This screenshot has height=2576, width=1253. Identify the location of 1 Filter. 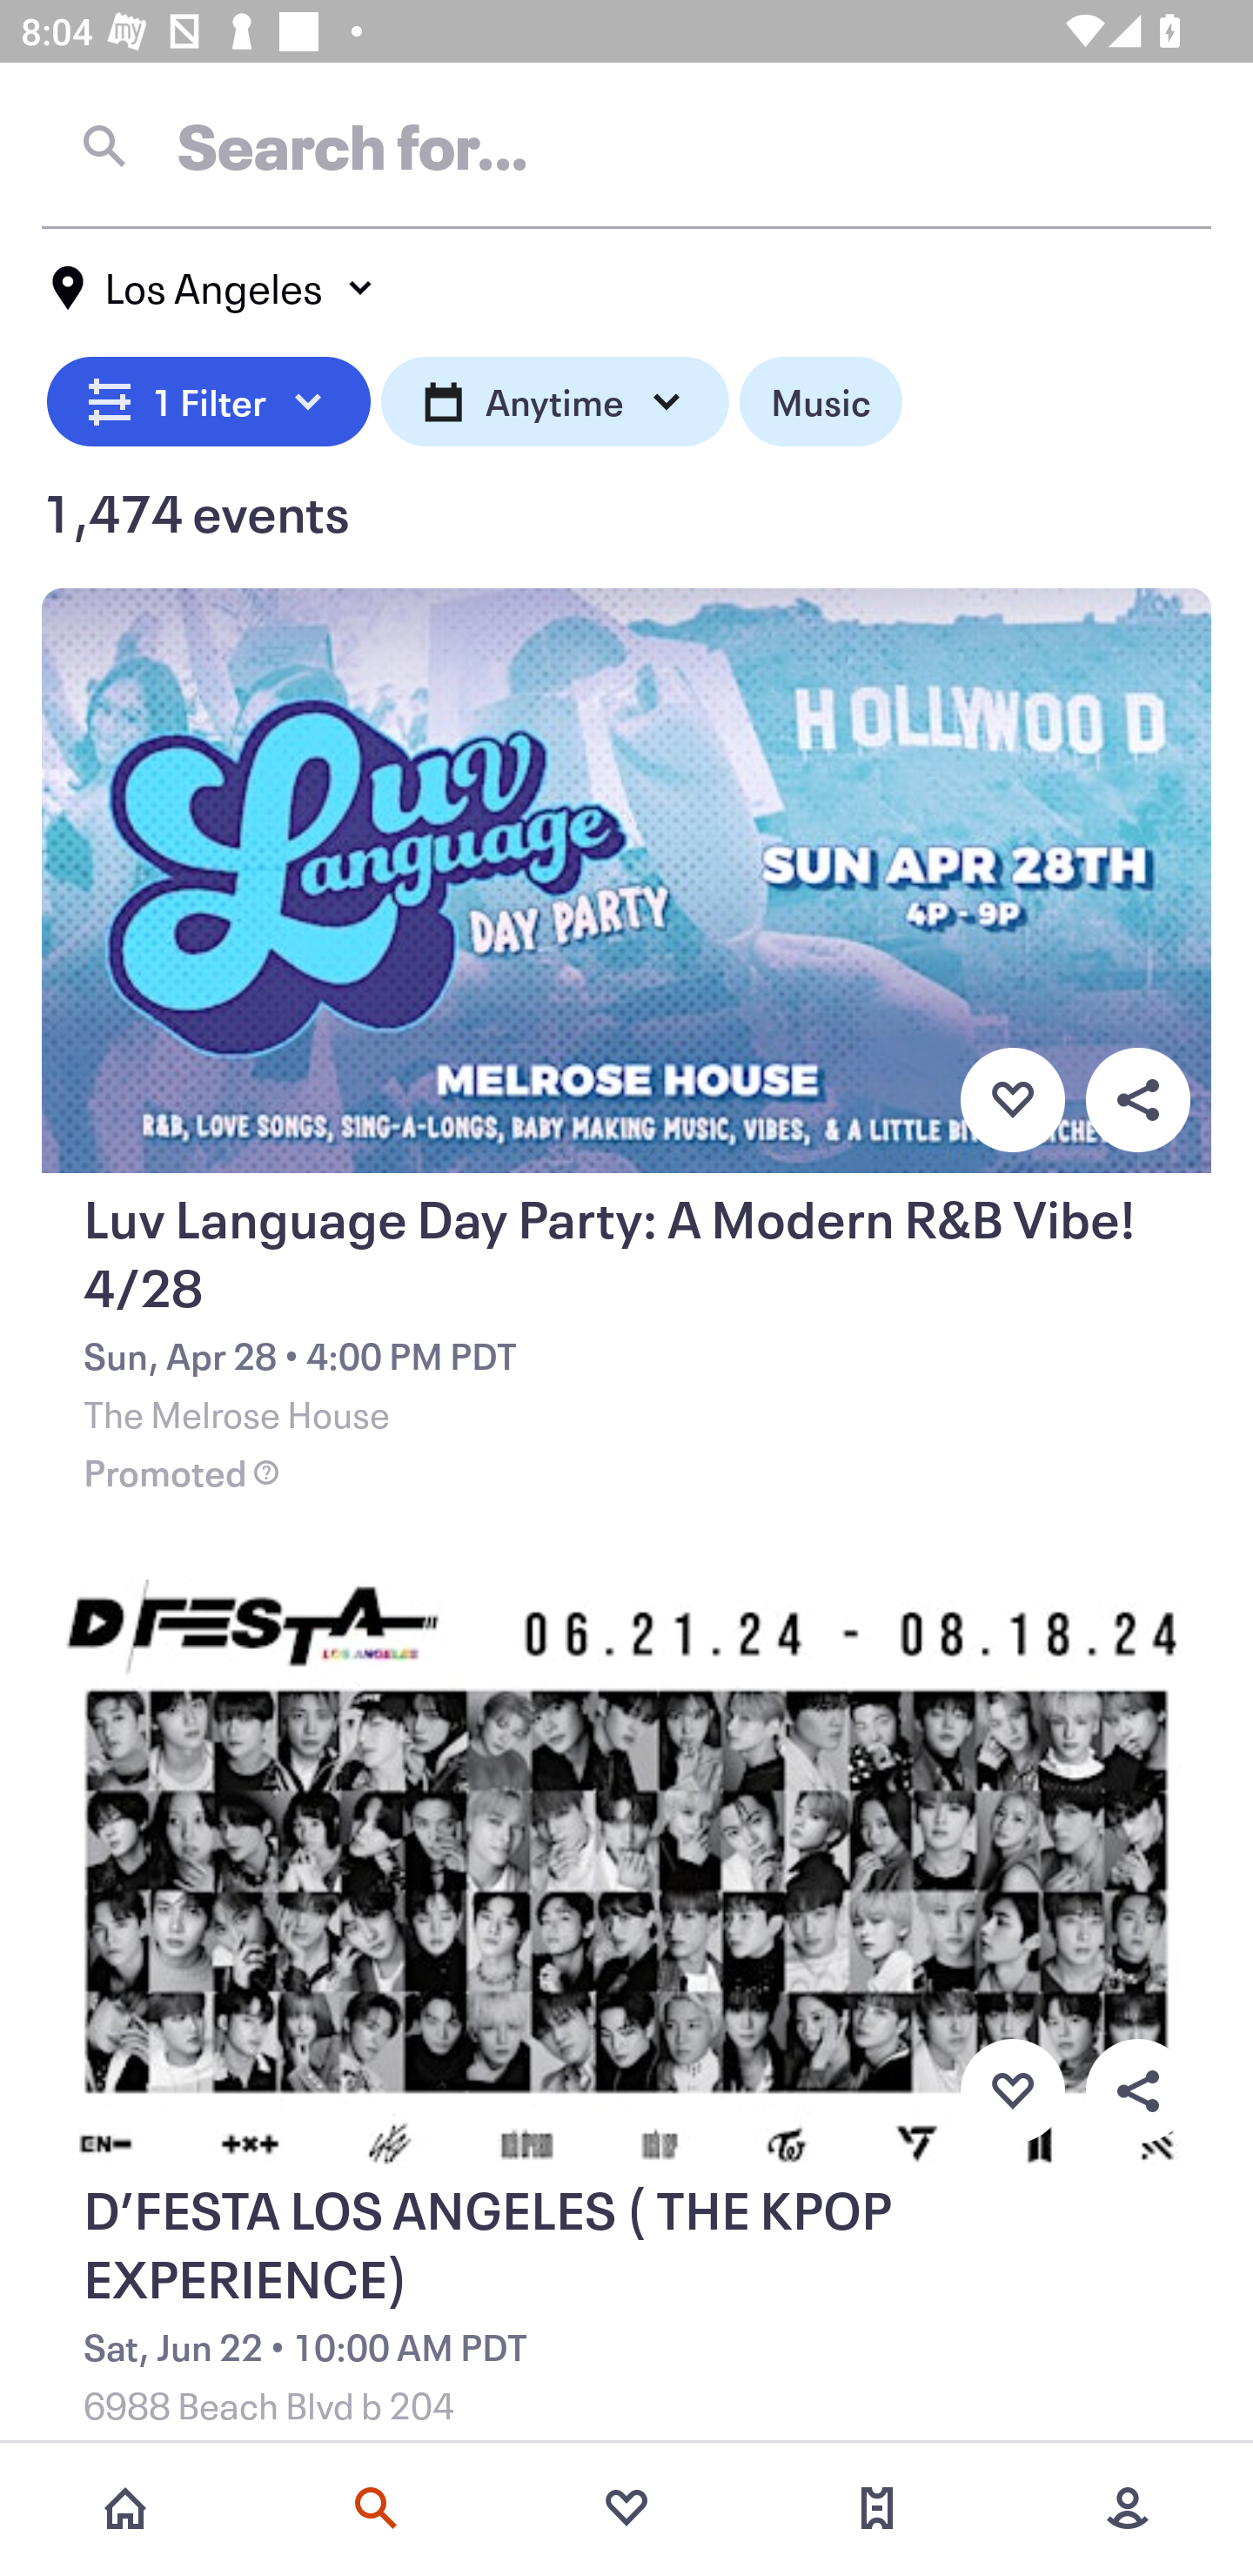
(209, 397).